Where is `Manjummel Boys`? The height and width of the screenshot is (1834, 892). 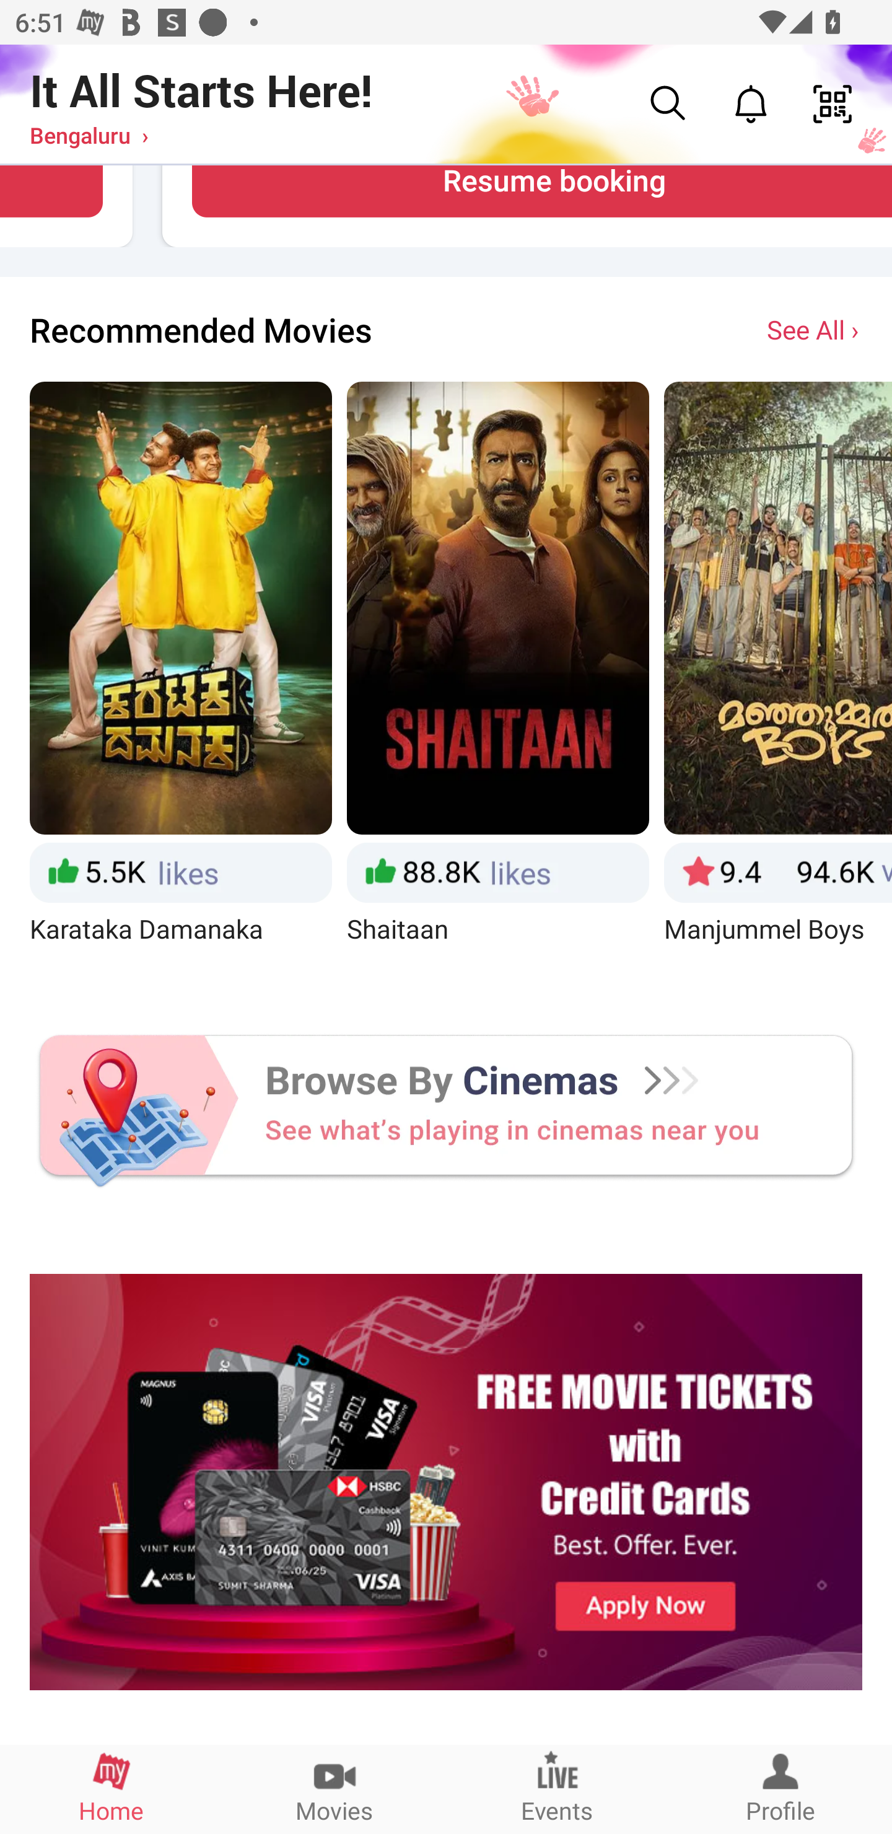 Manjummel Boys is located at coordinates (778, 682).